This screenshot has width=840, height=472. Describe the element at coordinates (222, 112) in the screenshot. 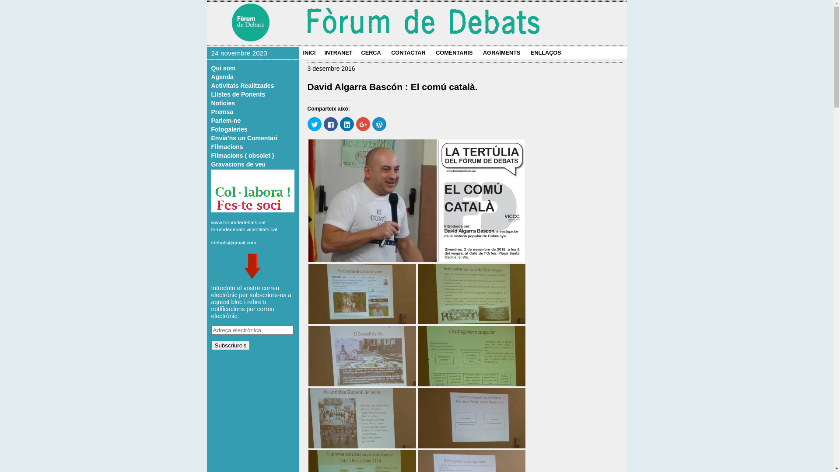

I see `Premsa` at that location.